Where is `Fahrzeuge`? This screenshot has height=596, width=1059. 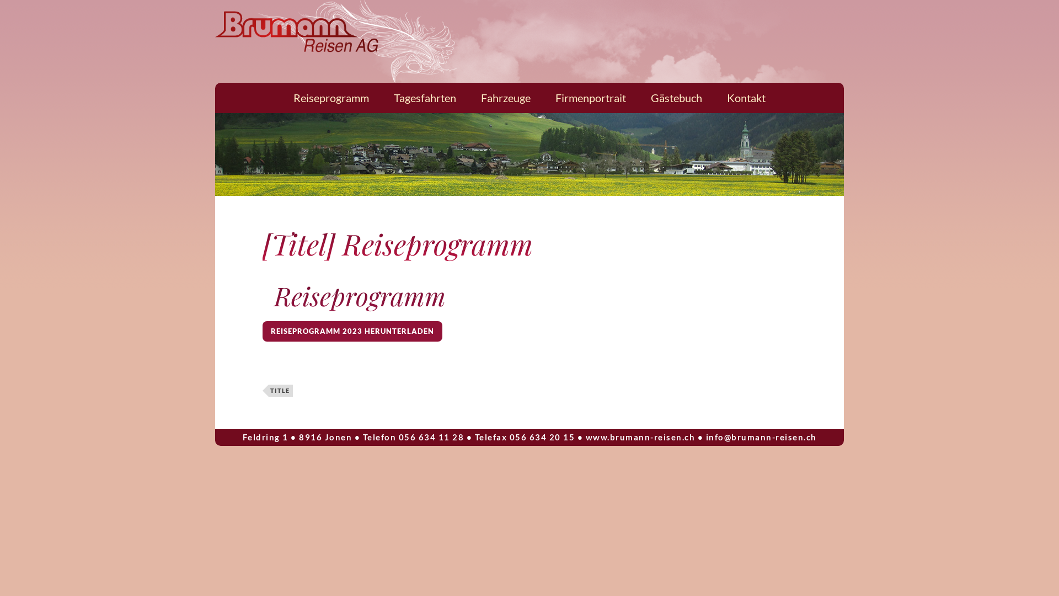
Fahrzeuge is located at coordinates (506, 98).